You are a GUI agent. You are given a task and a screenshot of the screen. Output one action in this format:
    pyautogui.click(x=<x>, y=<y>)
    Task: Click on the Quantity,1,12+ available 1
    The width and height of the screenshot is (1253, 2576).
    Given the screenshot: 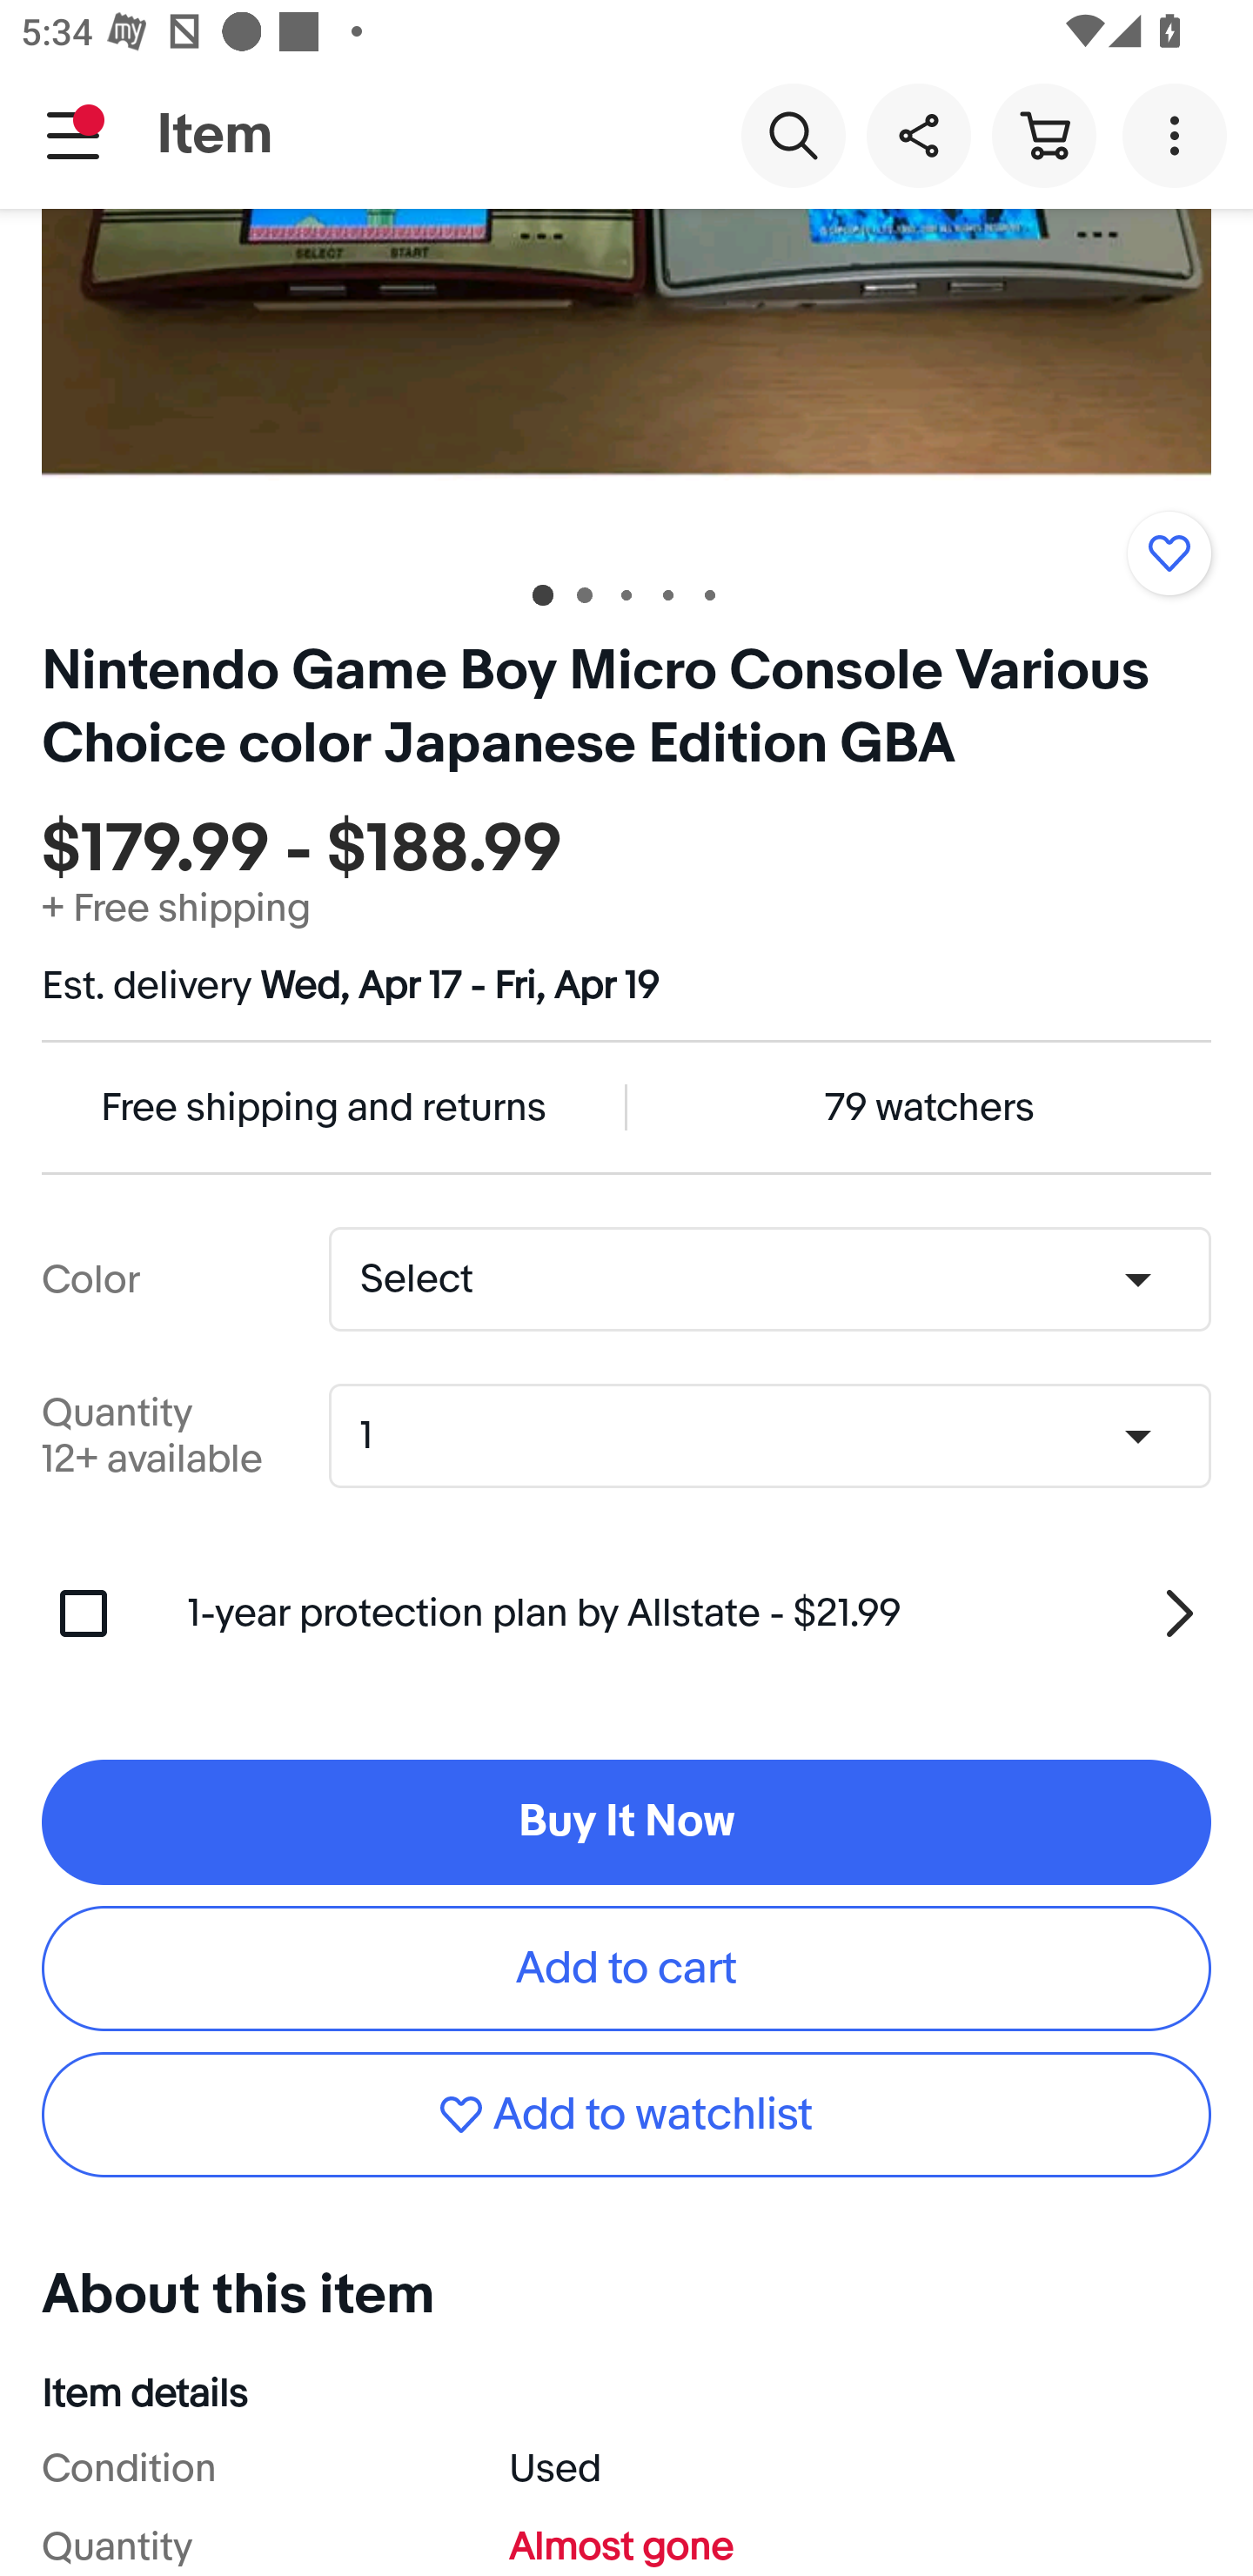 What is the action you would take?
    pyautogui.click(x=780, y=1436)
    